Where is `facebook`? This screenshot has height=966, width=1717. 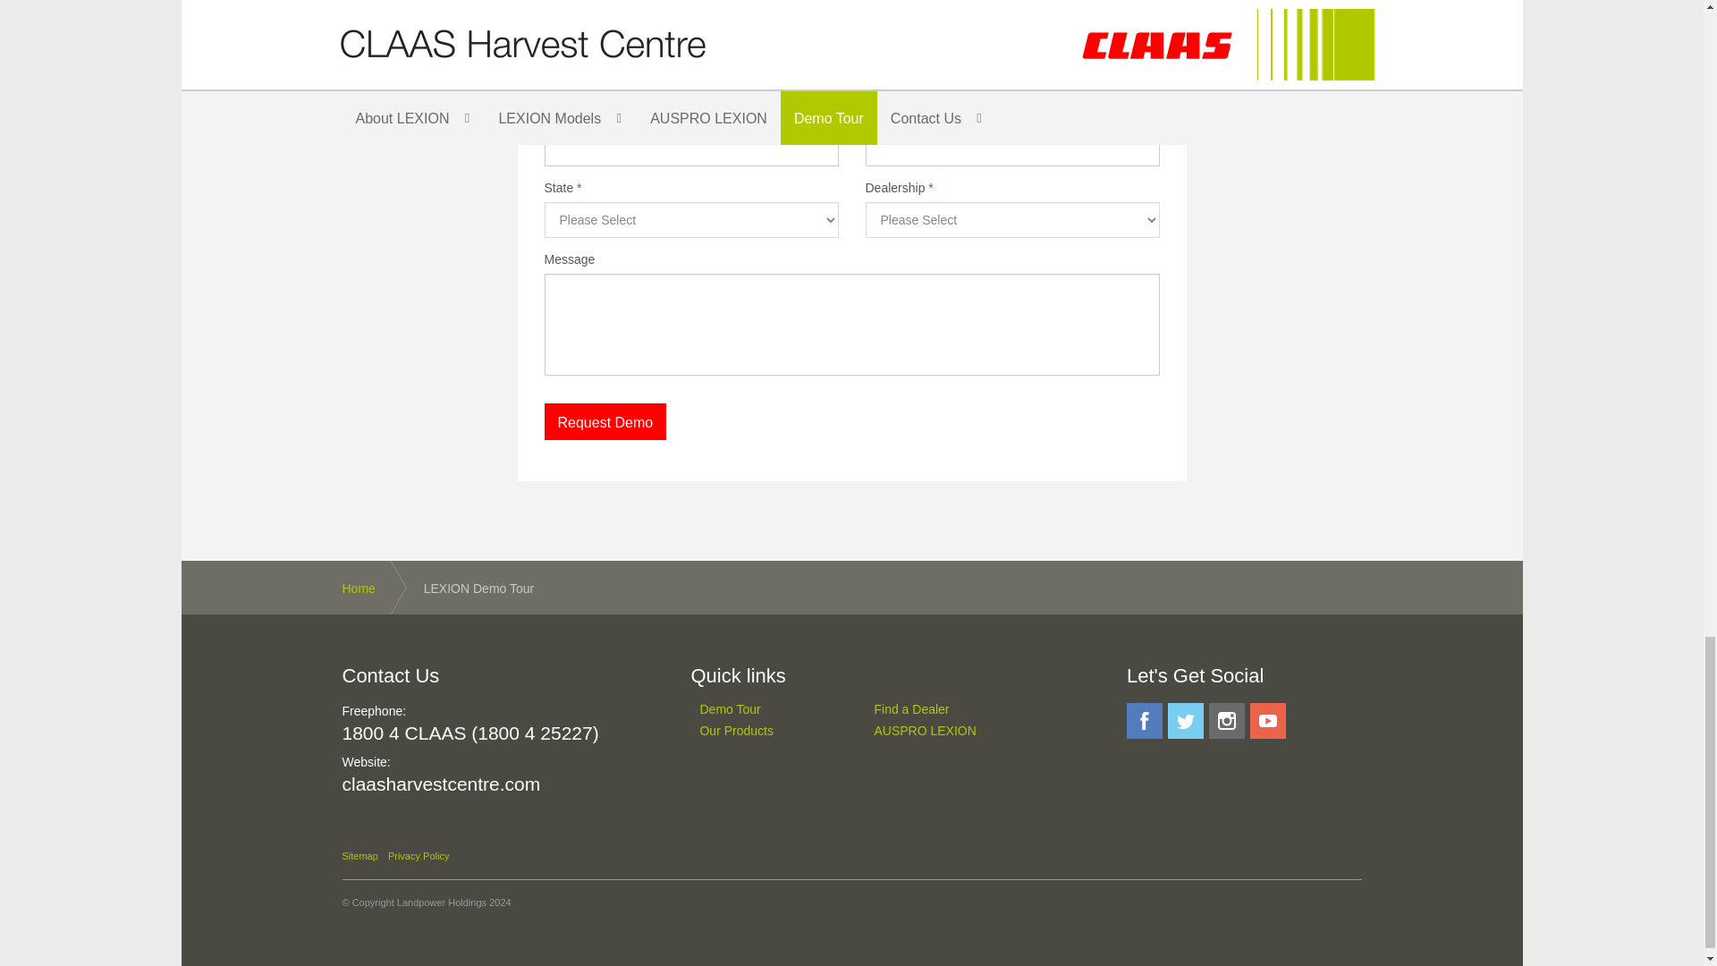 facebook is located at coordinates (1144, 721).